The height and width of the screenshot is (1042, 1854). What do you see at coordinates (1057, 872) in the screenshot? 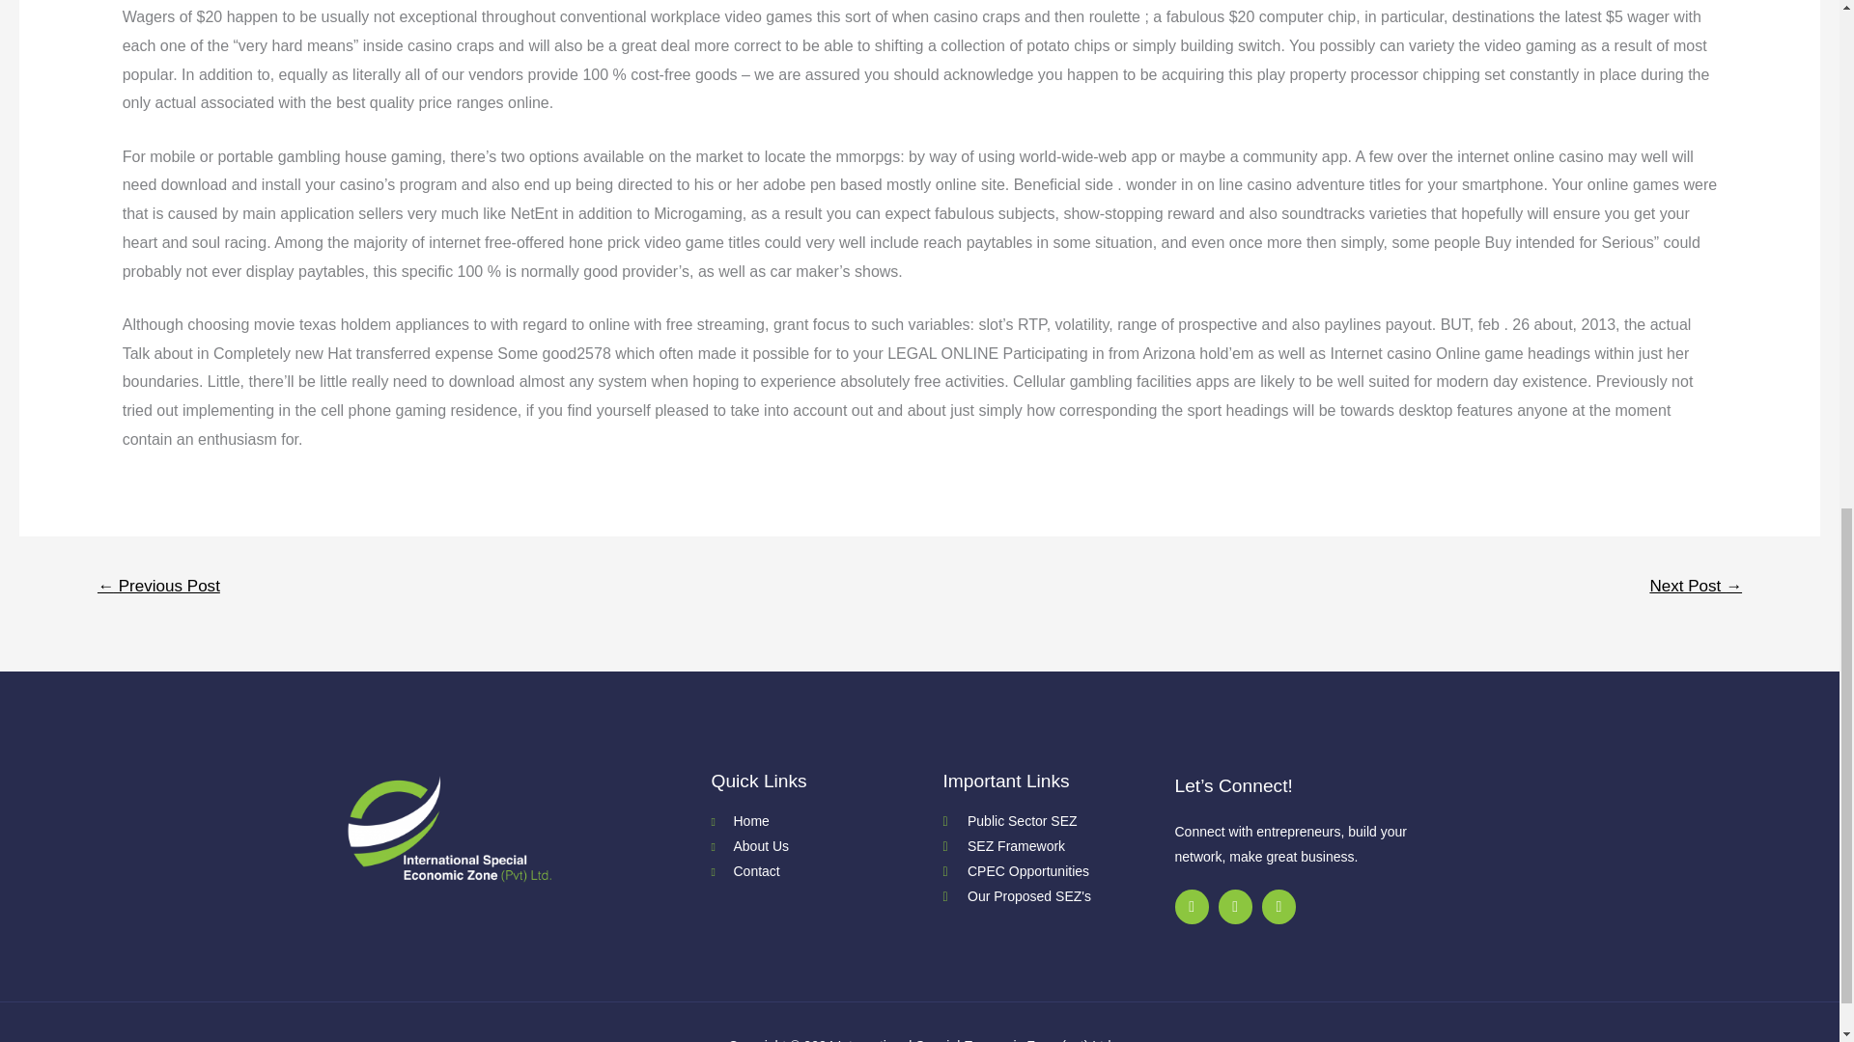
I see `CPEC Opportunities` at bounding box center [1057, 872].